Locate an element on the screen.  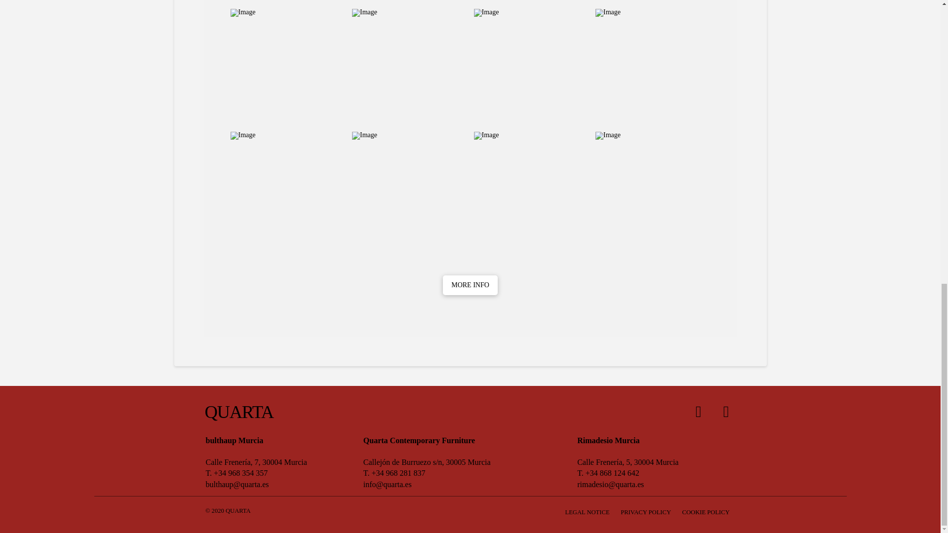
PRIVACY POLICY is located at coordinates (646, 512).